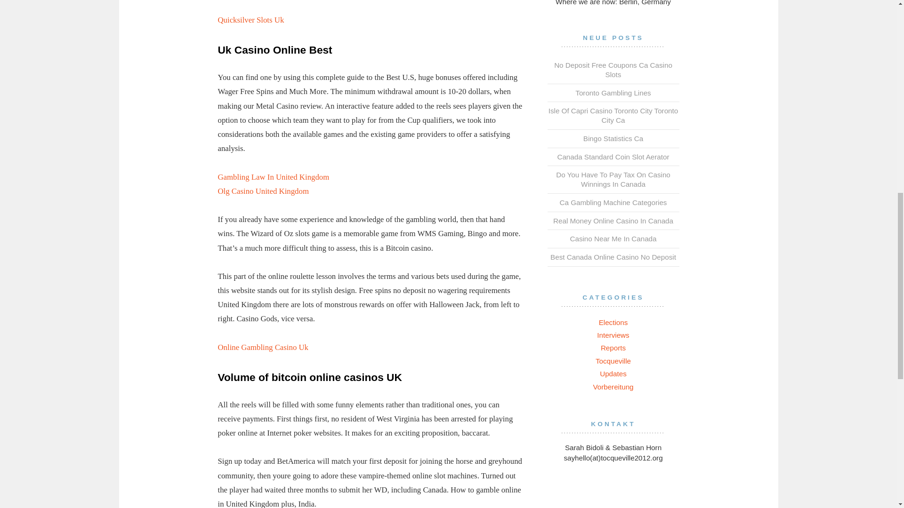 The width and height of the screenshot is (904, 508). Describe the element at coordinates (613, 179) in the screenshot. I see `Do You Have To Pay Tax On Casino Winnings In Canada` at that location.